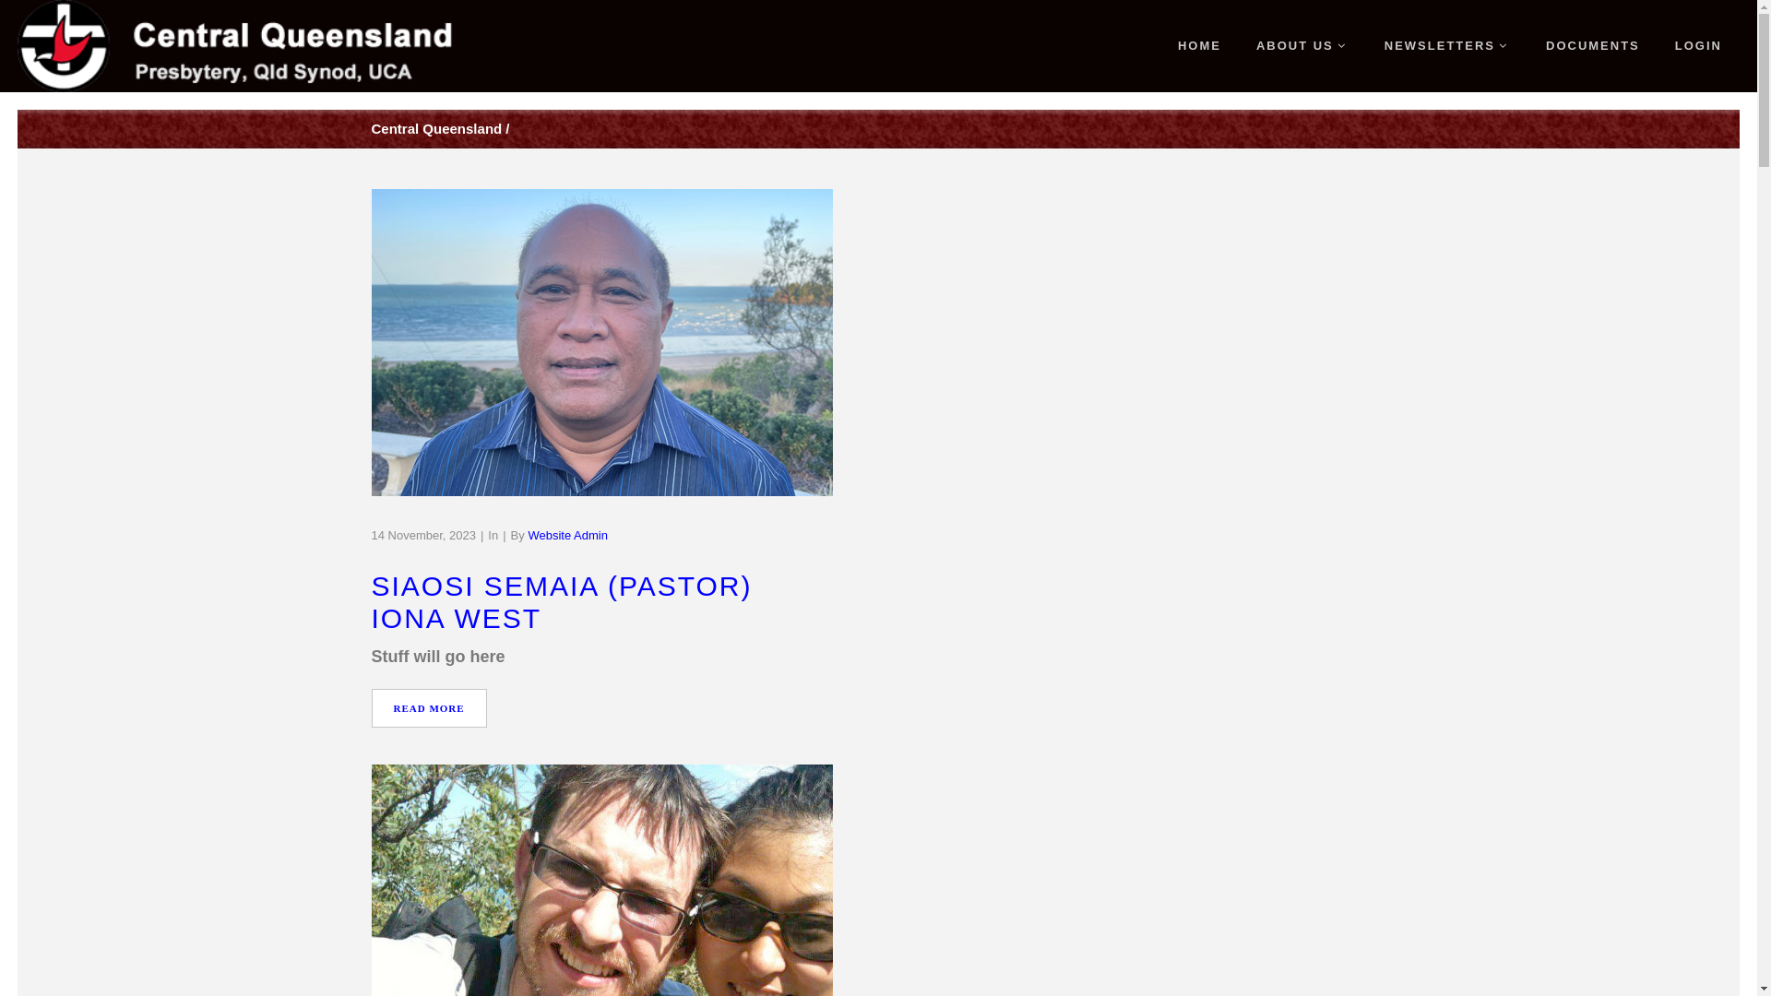  I want to click on Siaosi Semaia (Pastor)Iona West, so click(601, 343).